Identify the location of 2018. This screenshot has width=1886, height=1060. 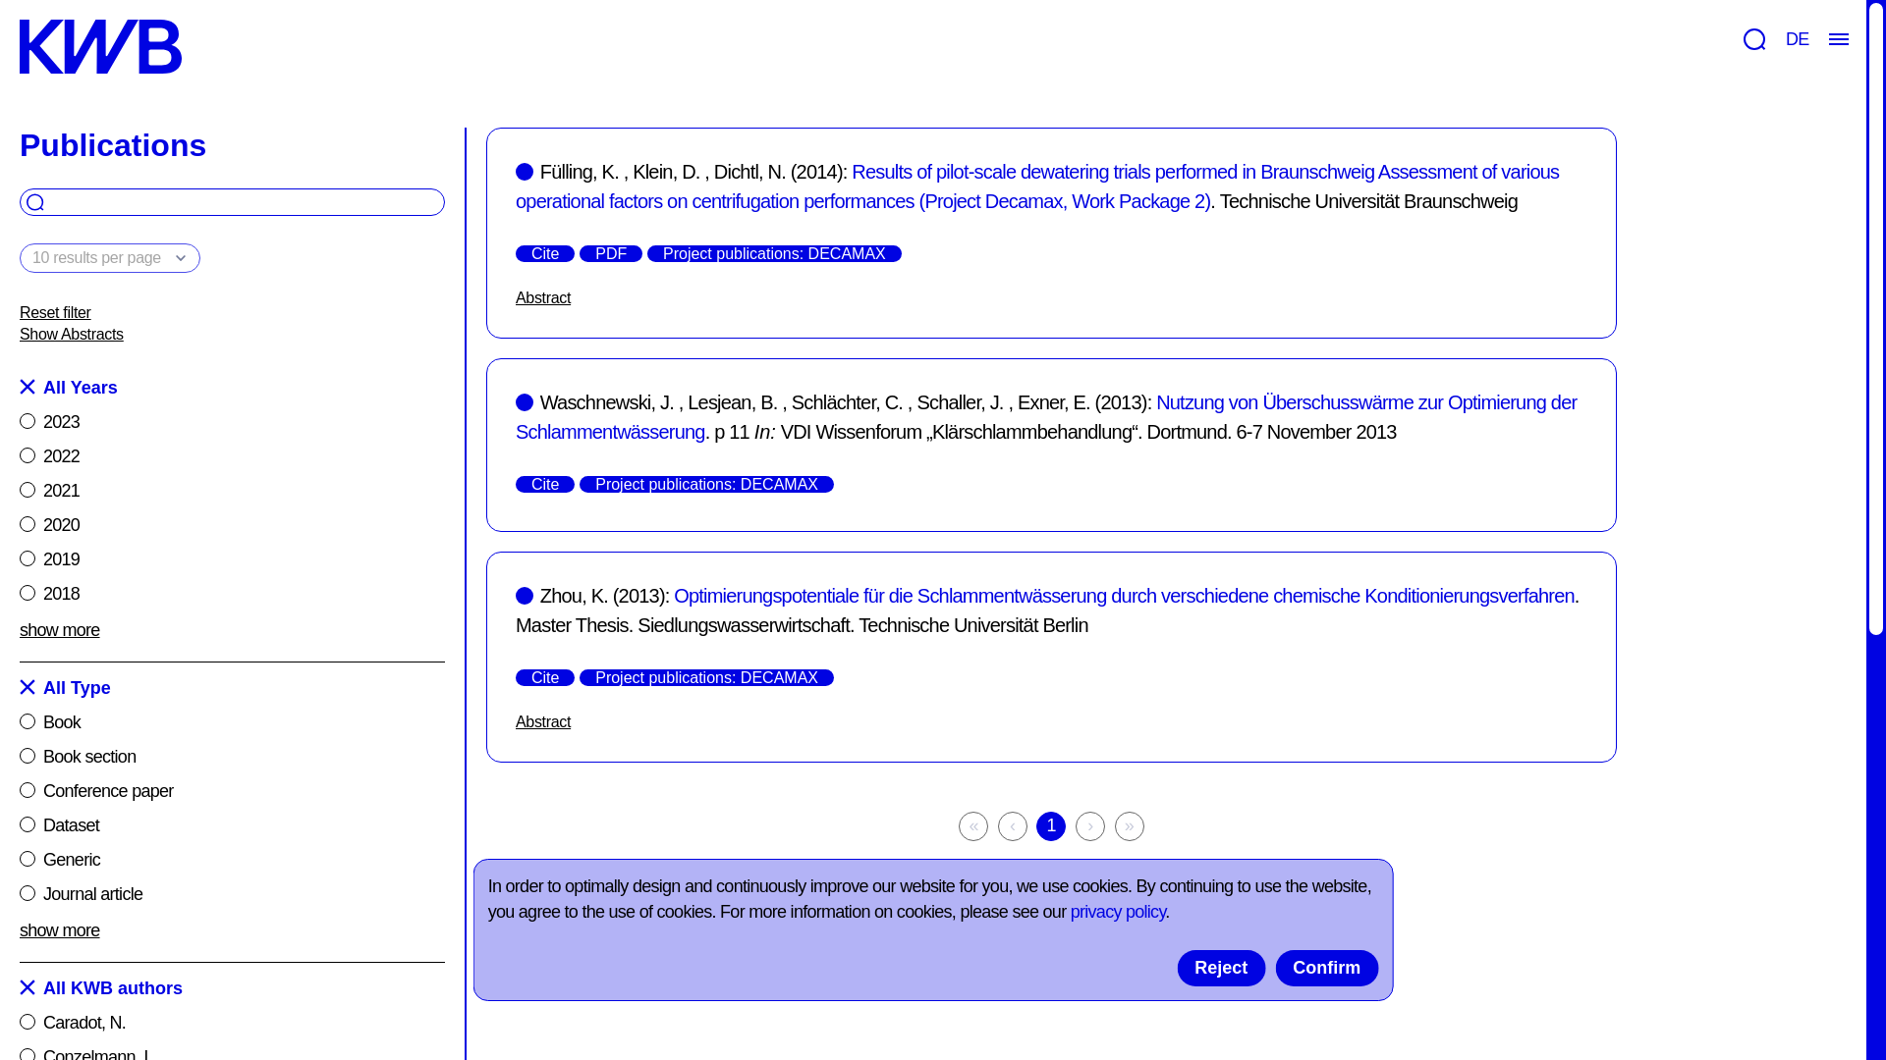
(232, 593).